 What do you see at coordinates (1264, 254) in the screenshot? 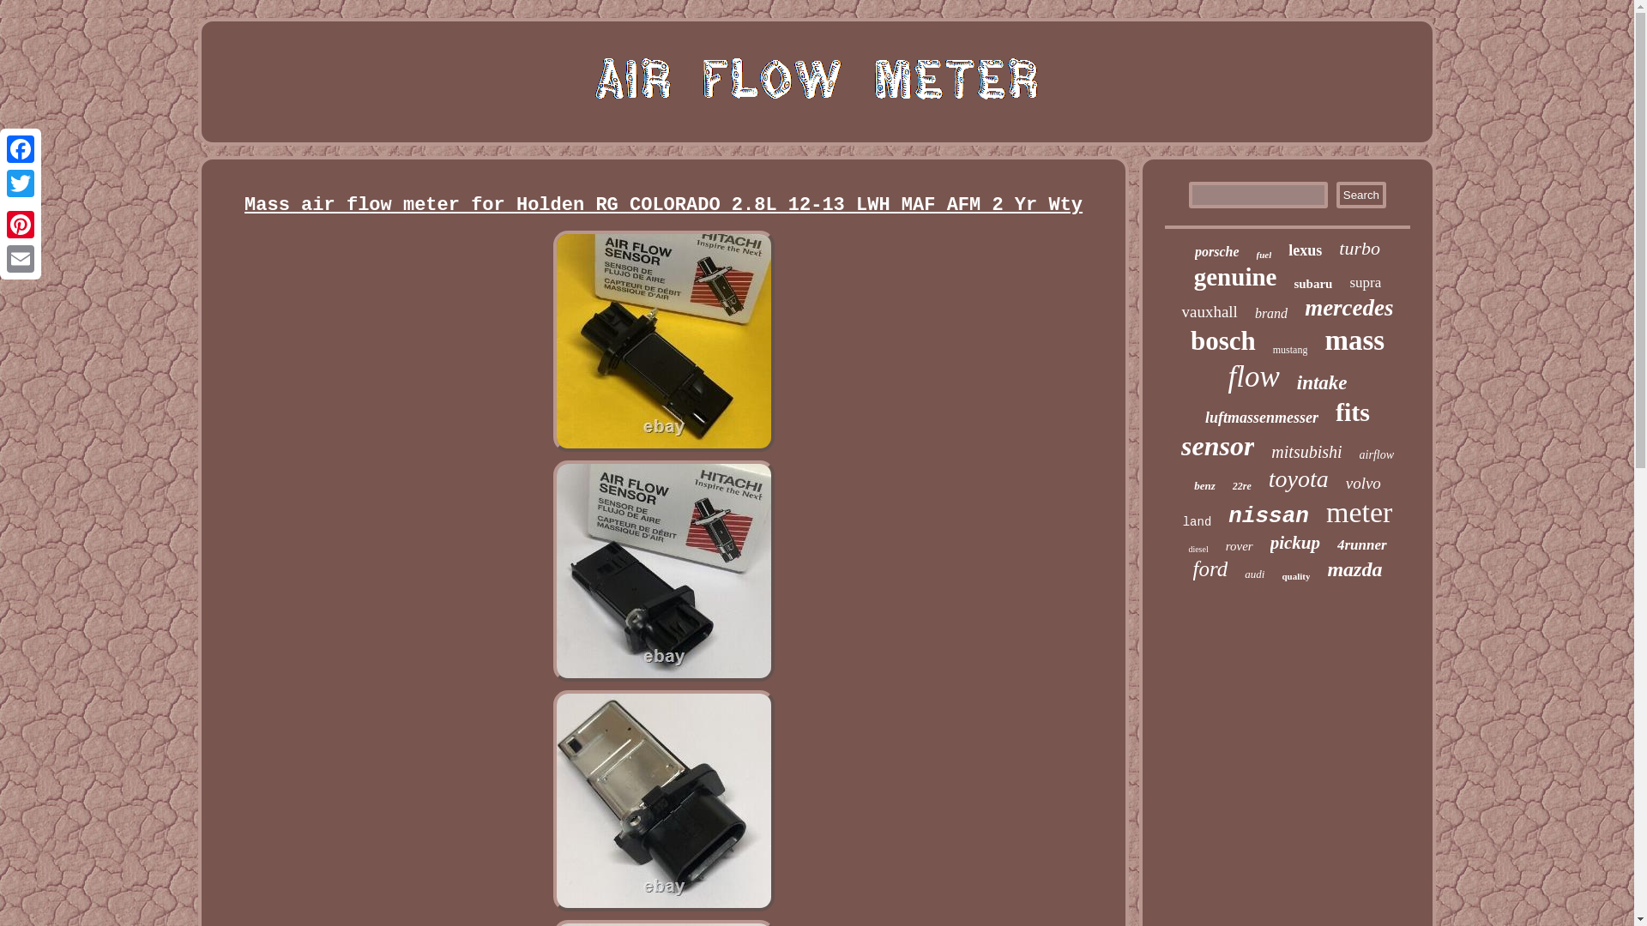
I see `fuel` at bounding box center [1264, 254].